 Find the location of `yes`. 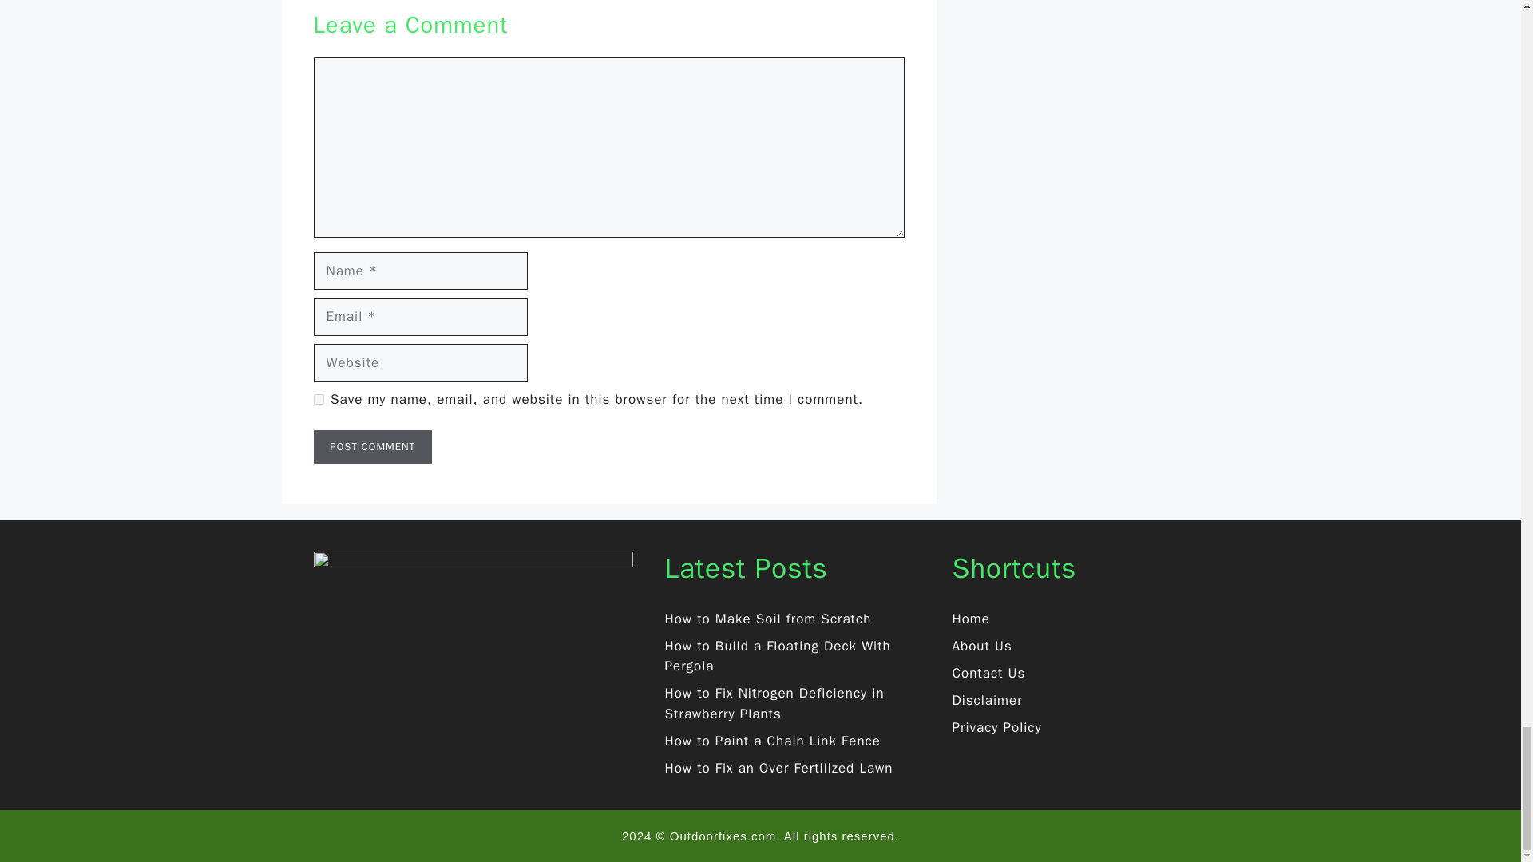

yes is located at coordinates (318, 399).